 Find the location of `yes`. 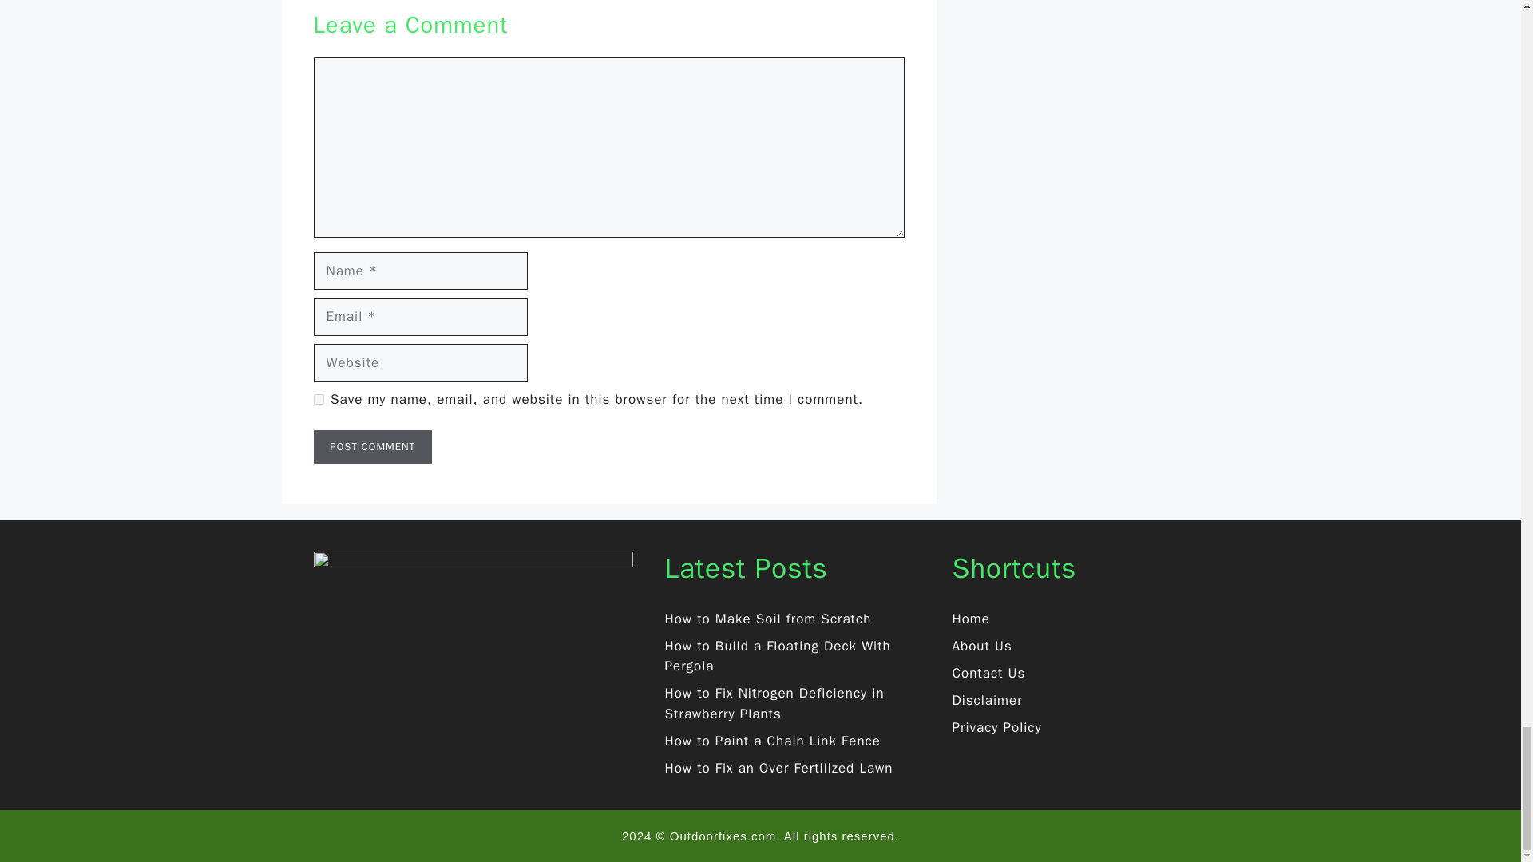

yes is located at coordinates (318, 399).